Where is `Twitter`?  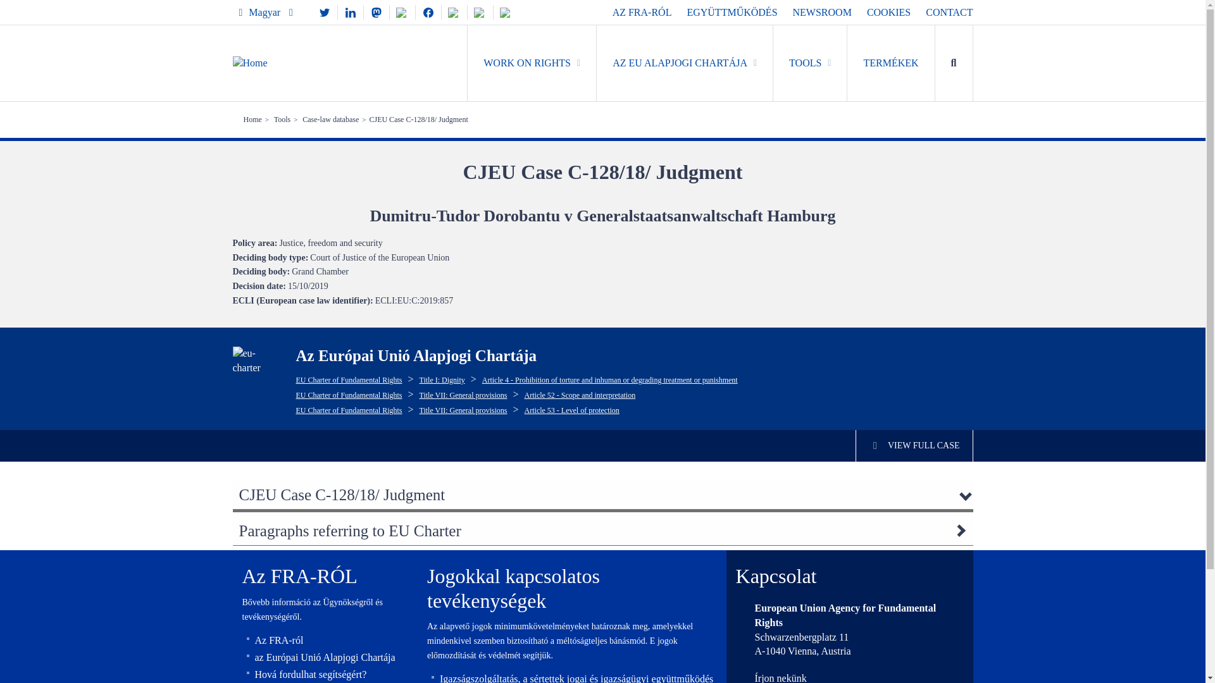 Twitter is located at coordinates (325, 11).